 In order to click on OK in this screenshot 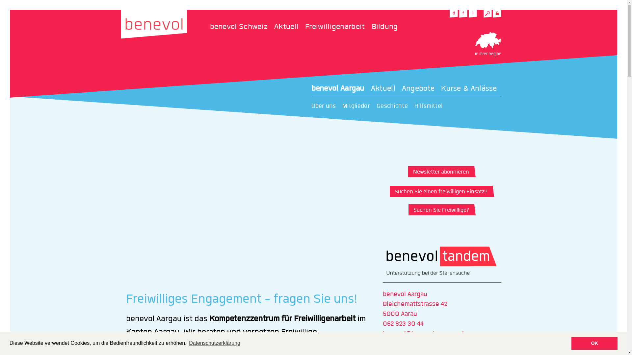, I will do `click(594, 343)`.